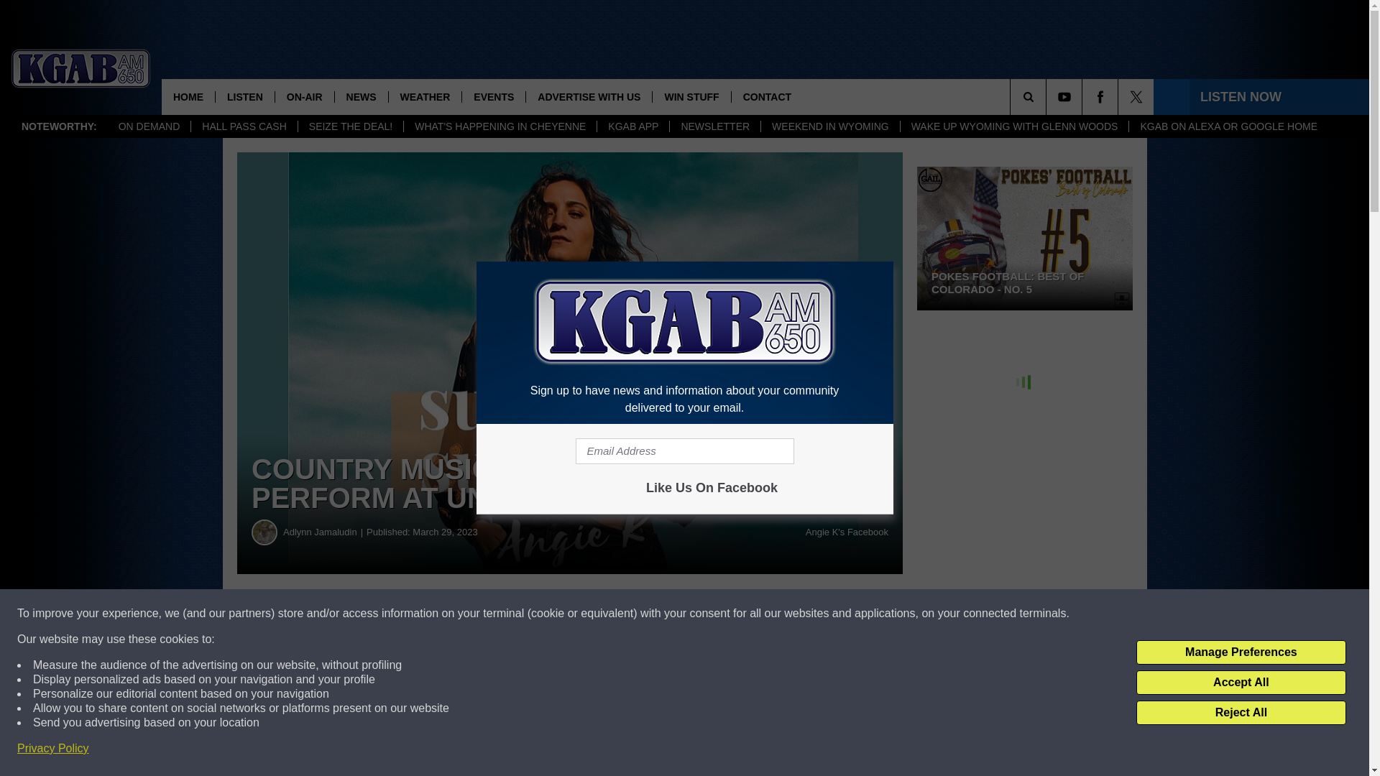 This screenshot has height=776, width=1380. Describe the element at coordinates (437, 614) in the screenshot. I see `Share on Facebook` at that location.